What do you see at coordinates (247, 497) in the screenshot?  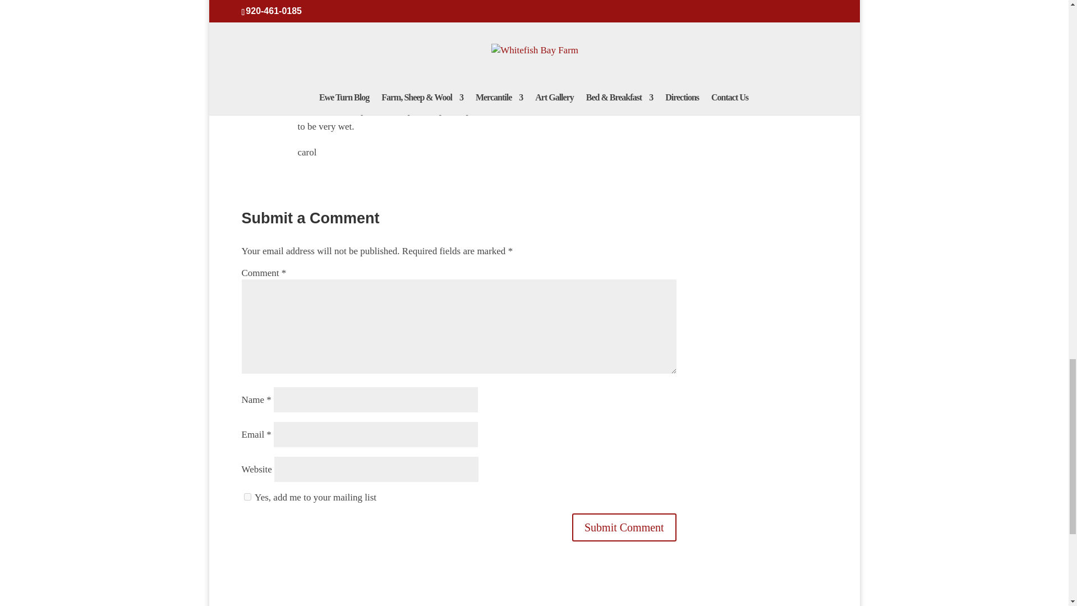 I see `1` at bounding box center [247, 497].